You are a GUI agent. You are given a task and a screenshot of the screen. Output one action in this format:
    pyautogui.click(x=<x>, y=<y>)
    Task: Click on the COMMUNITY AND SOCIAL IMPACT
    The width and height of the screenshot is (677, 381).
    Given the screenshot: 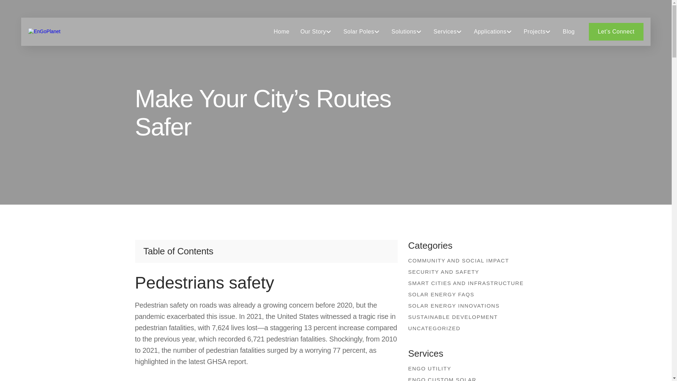 What is the action you would take?
    pyautogui.click(x=470, y=260)
    